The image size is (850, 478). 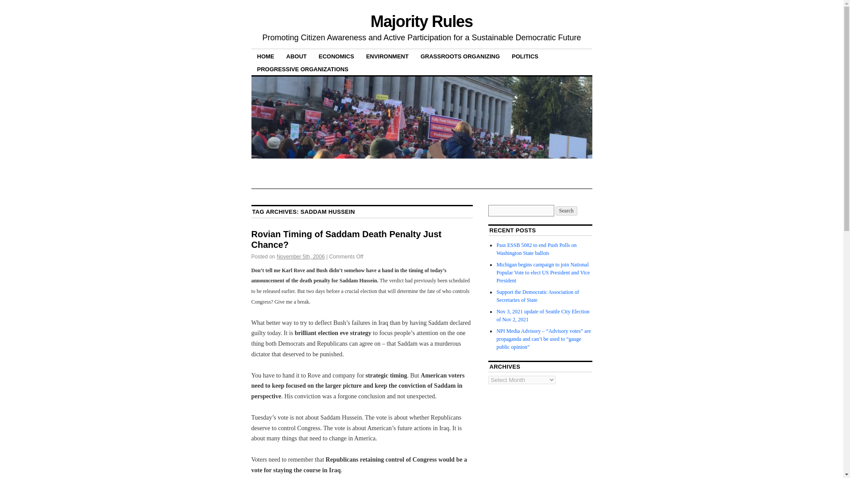 I want to click on November 5th, 2006, so click(x=301, y=257).